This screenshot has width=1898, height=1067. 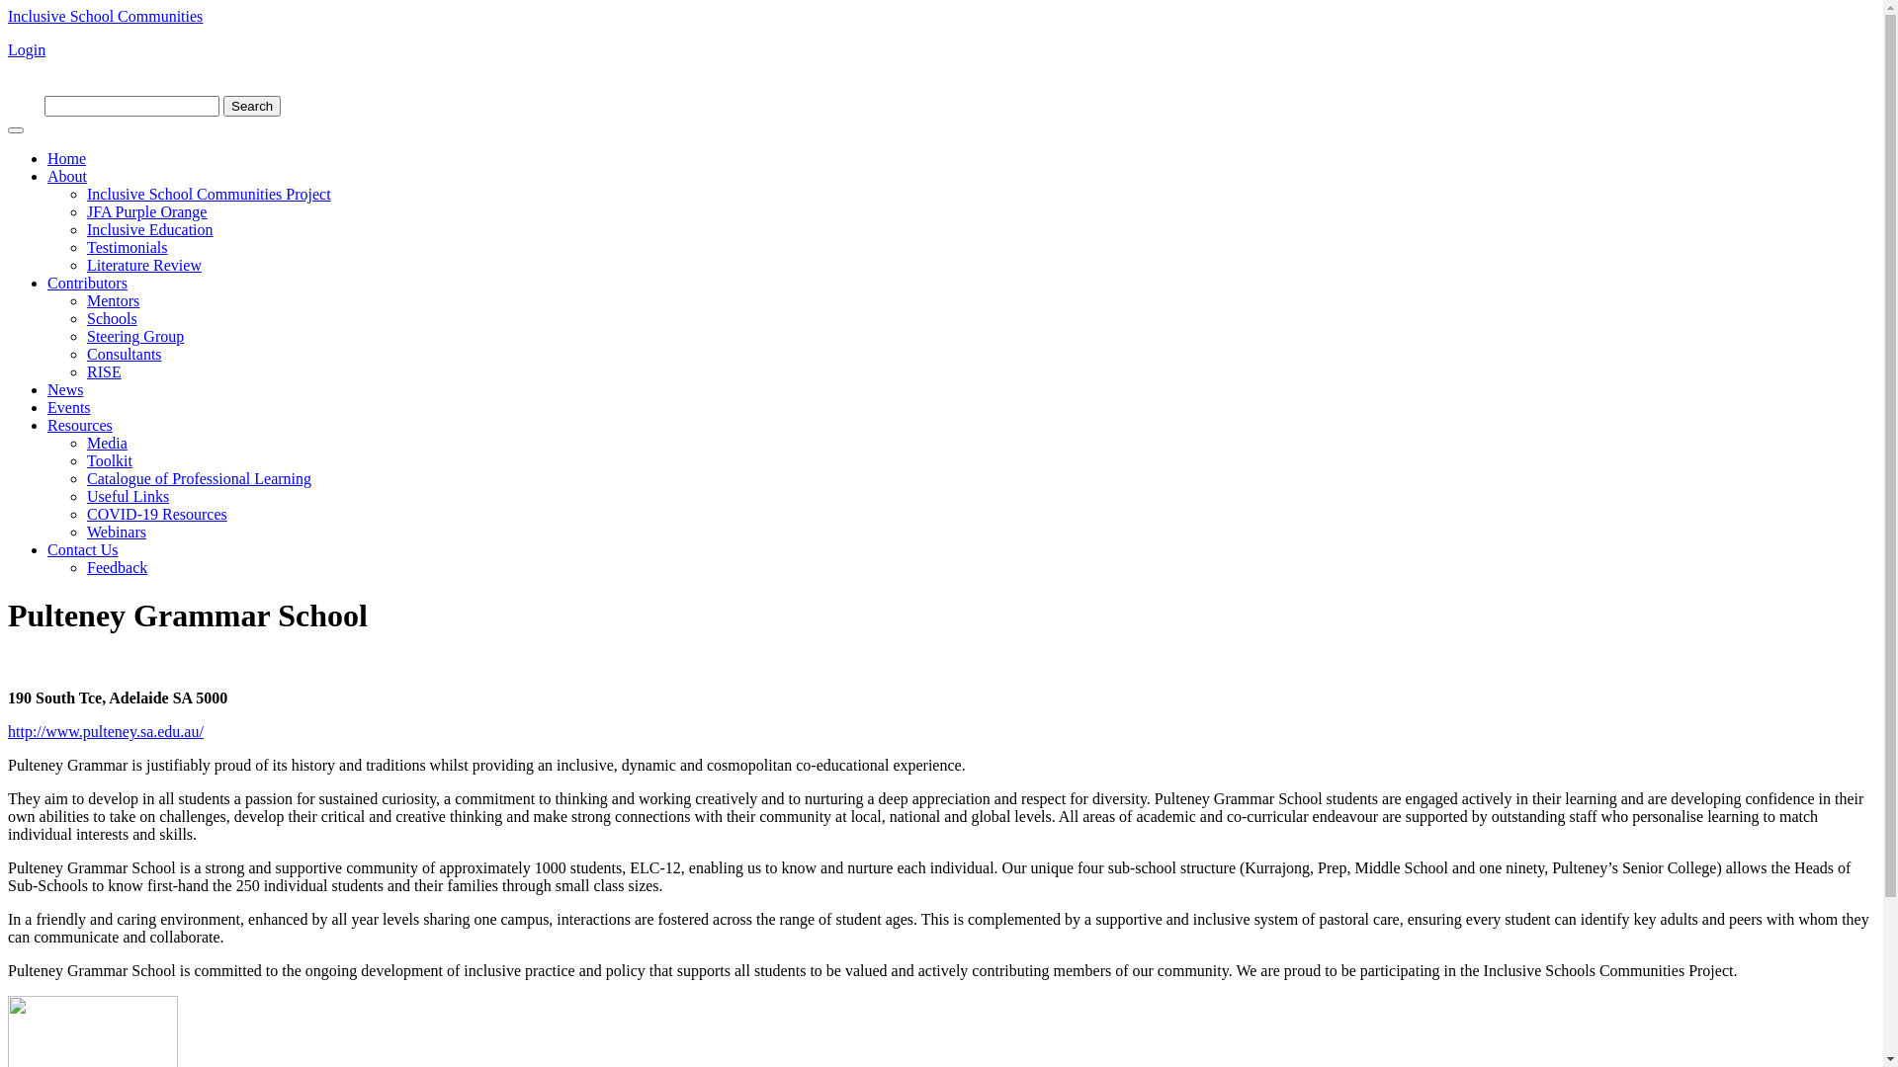 What do you see at coordinates (80, 425) in the screenshot?
I see `Resources` at bounding box center [80, 425].